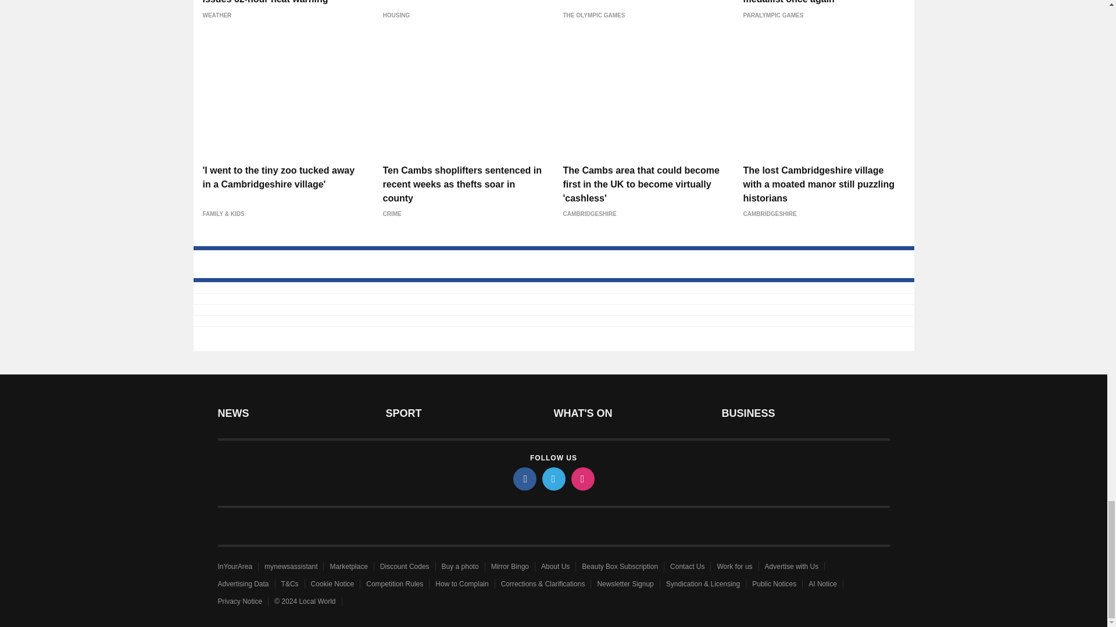  What do you see at coordinates (582, 478) in the screenshot?
I see `instagram` at bounding box center [582, 478].